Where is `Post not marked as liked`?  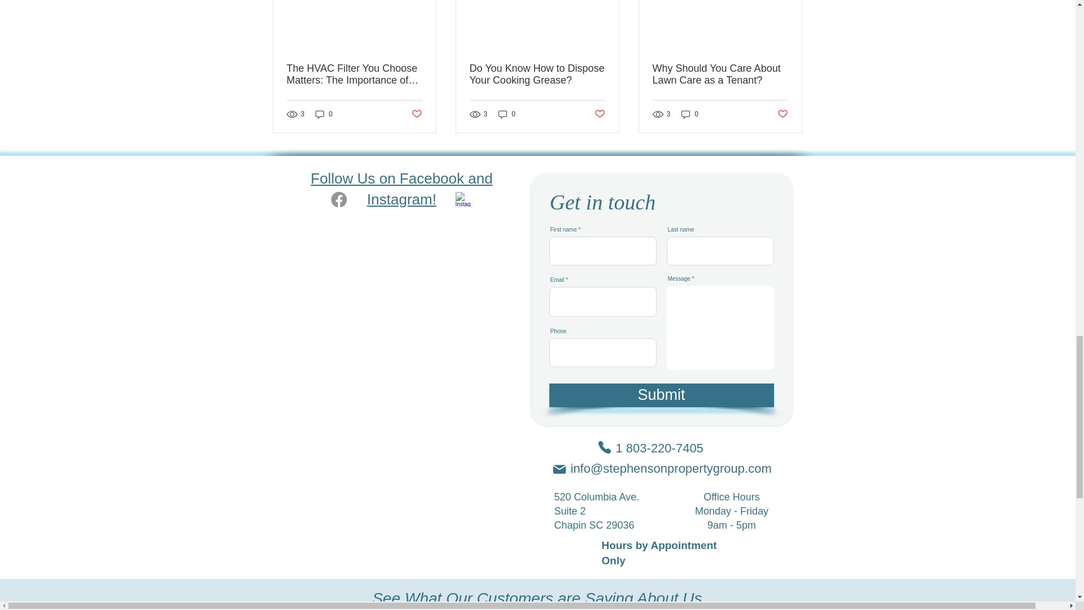 Post not marked as liked is located at coordinates (783, 114).